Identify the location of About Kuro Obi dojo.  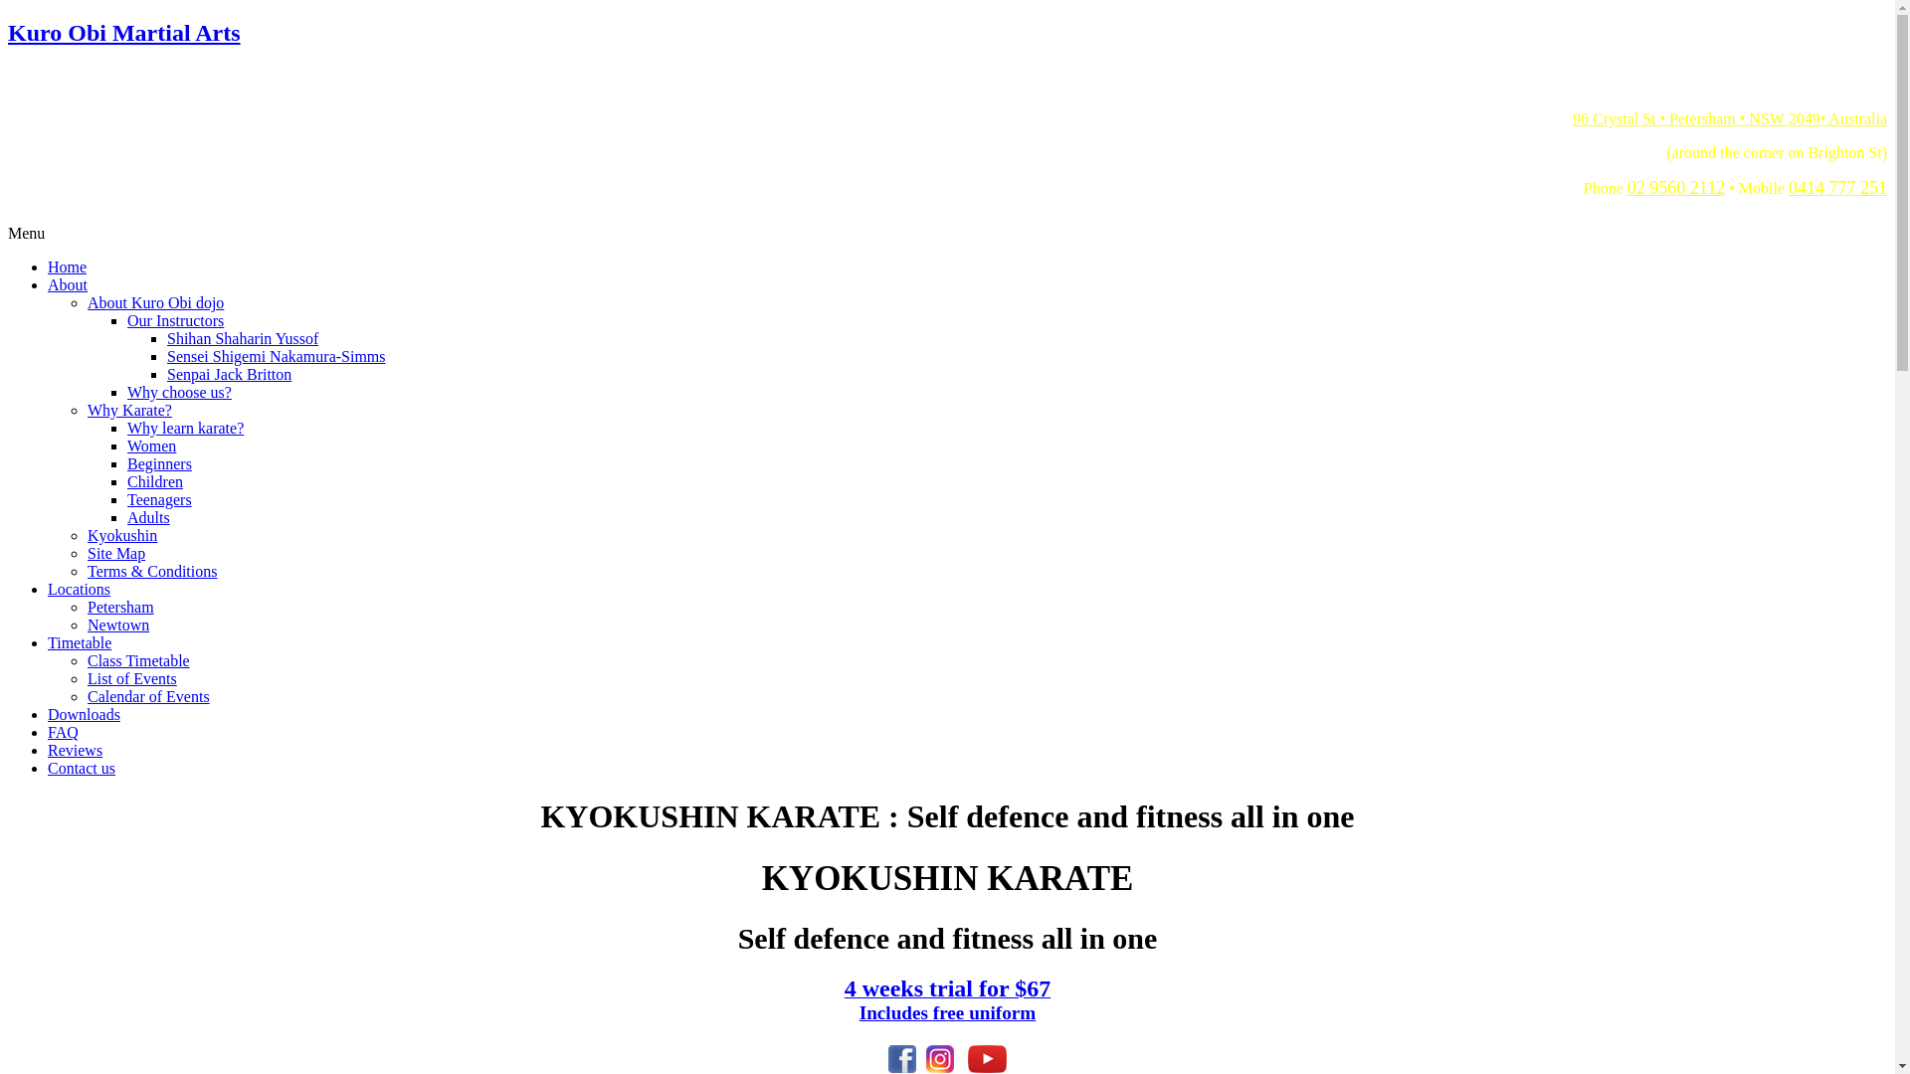
(155, 302).